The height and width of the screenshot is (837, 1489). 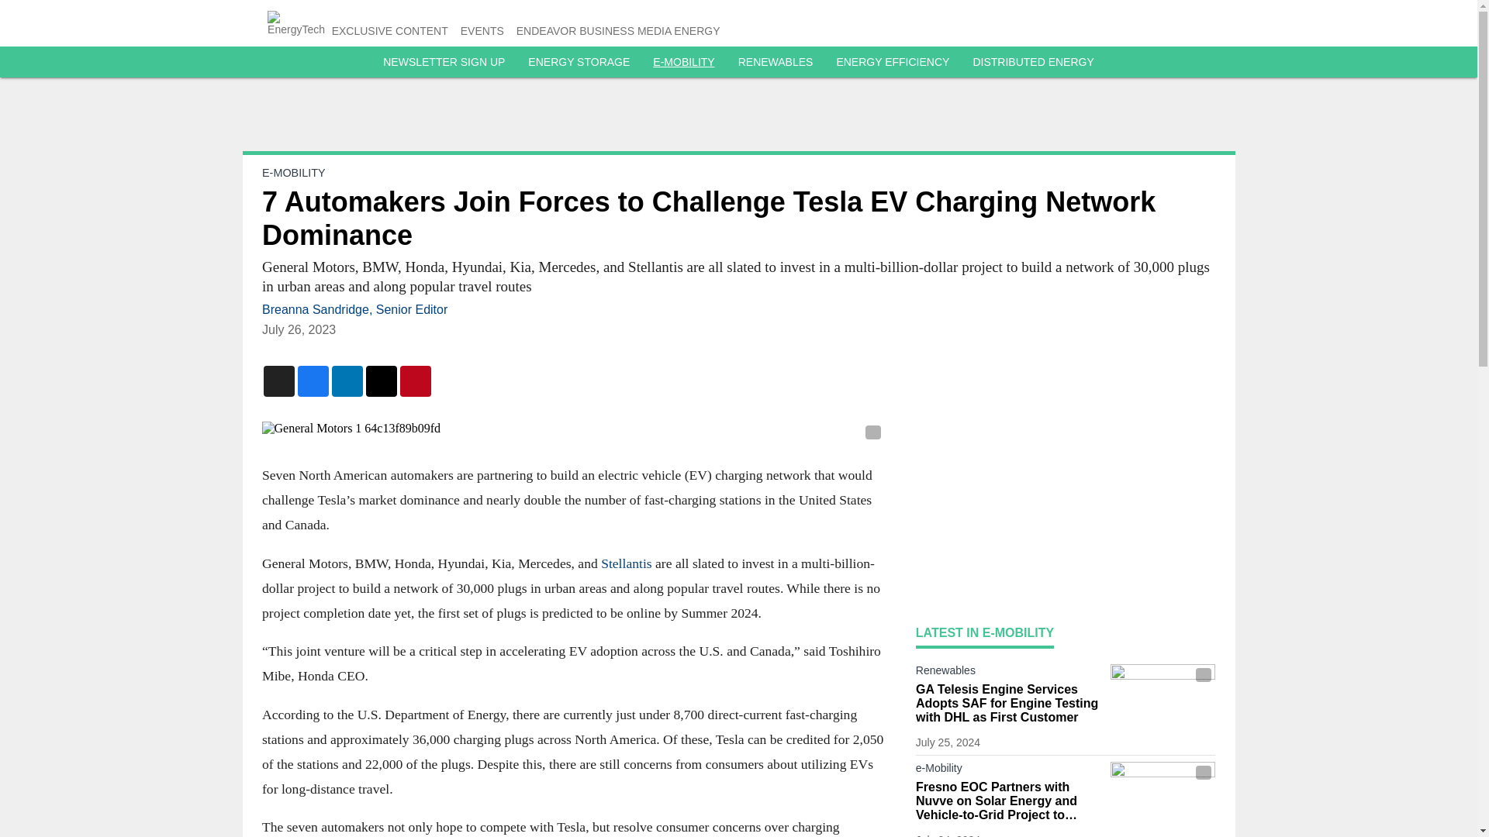 I want to click on E-MOBILITY, so click(x=293, y=172).